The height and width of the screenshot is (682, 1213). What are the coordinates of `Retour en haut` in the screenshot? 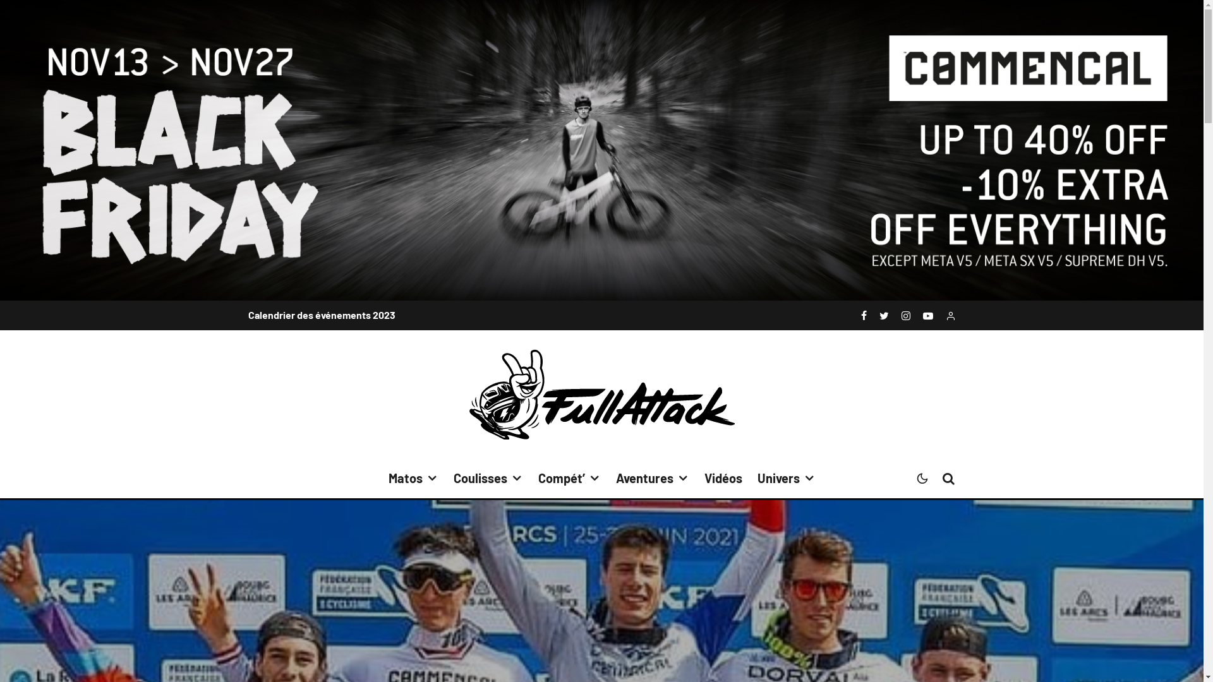 It's located at (601, 570).